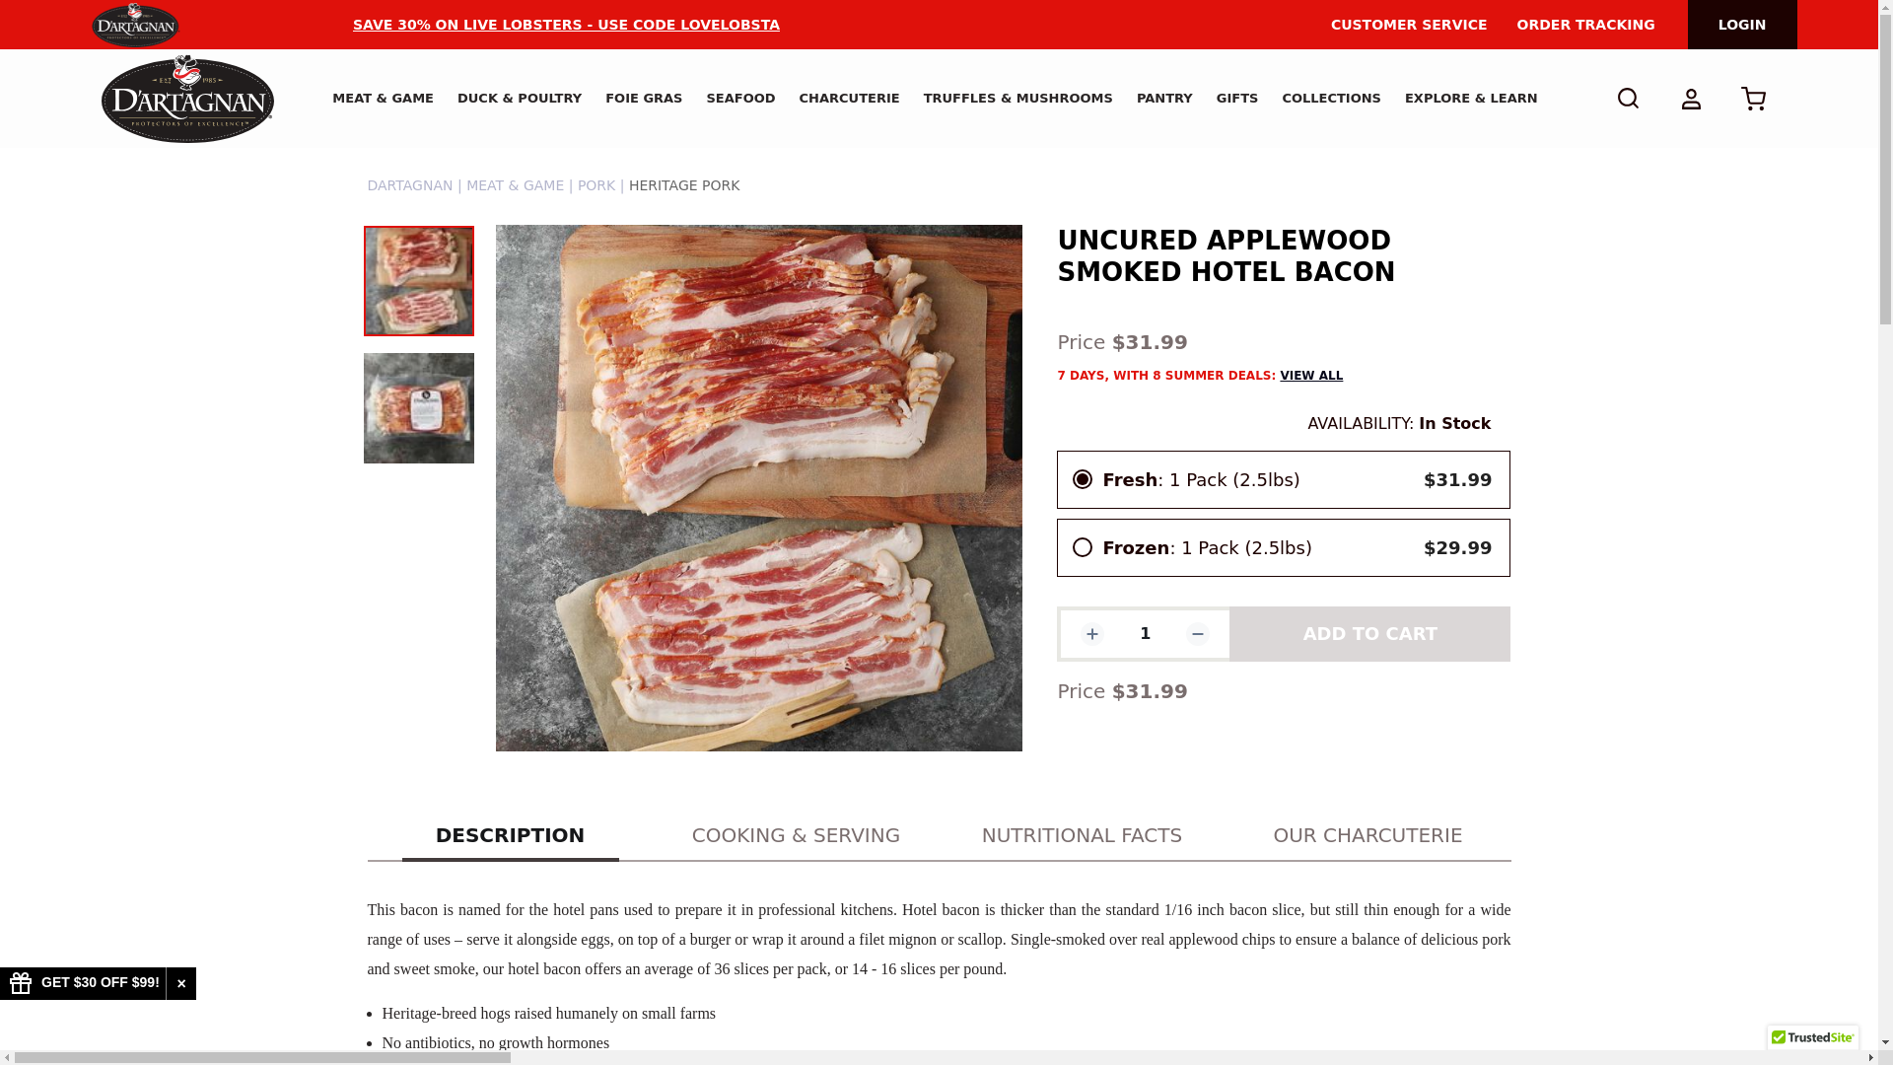 The width and height of the screenshot is (1893, 1065). Describe the element at coordinates (1742, 24) in the screenshot. I see `LOGIN` at that location.